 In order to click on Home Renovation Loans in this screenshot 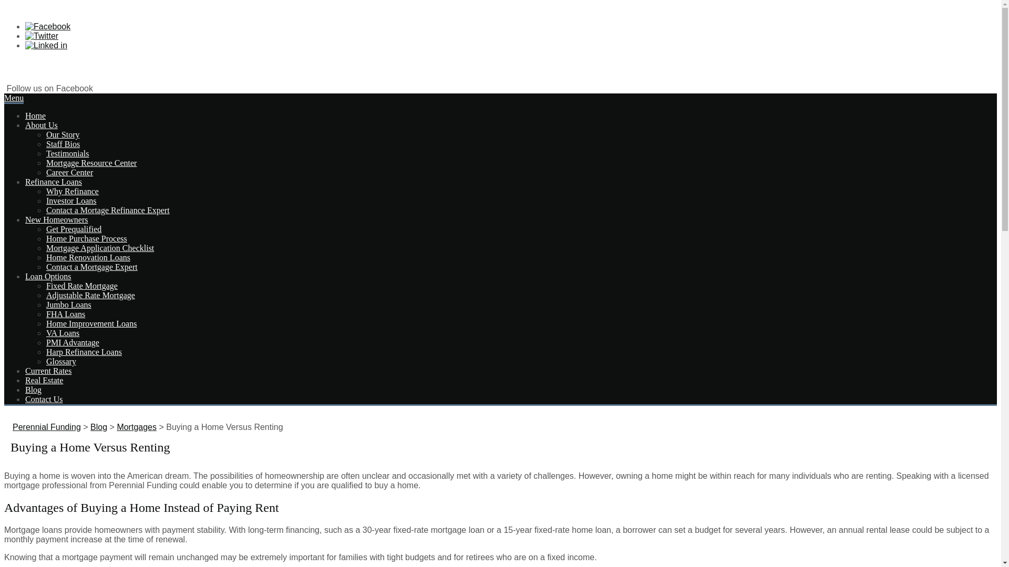, I will do `click(88, 257)`.